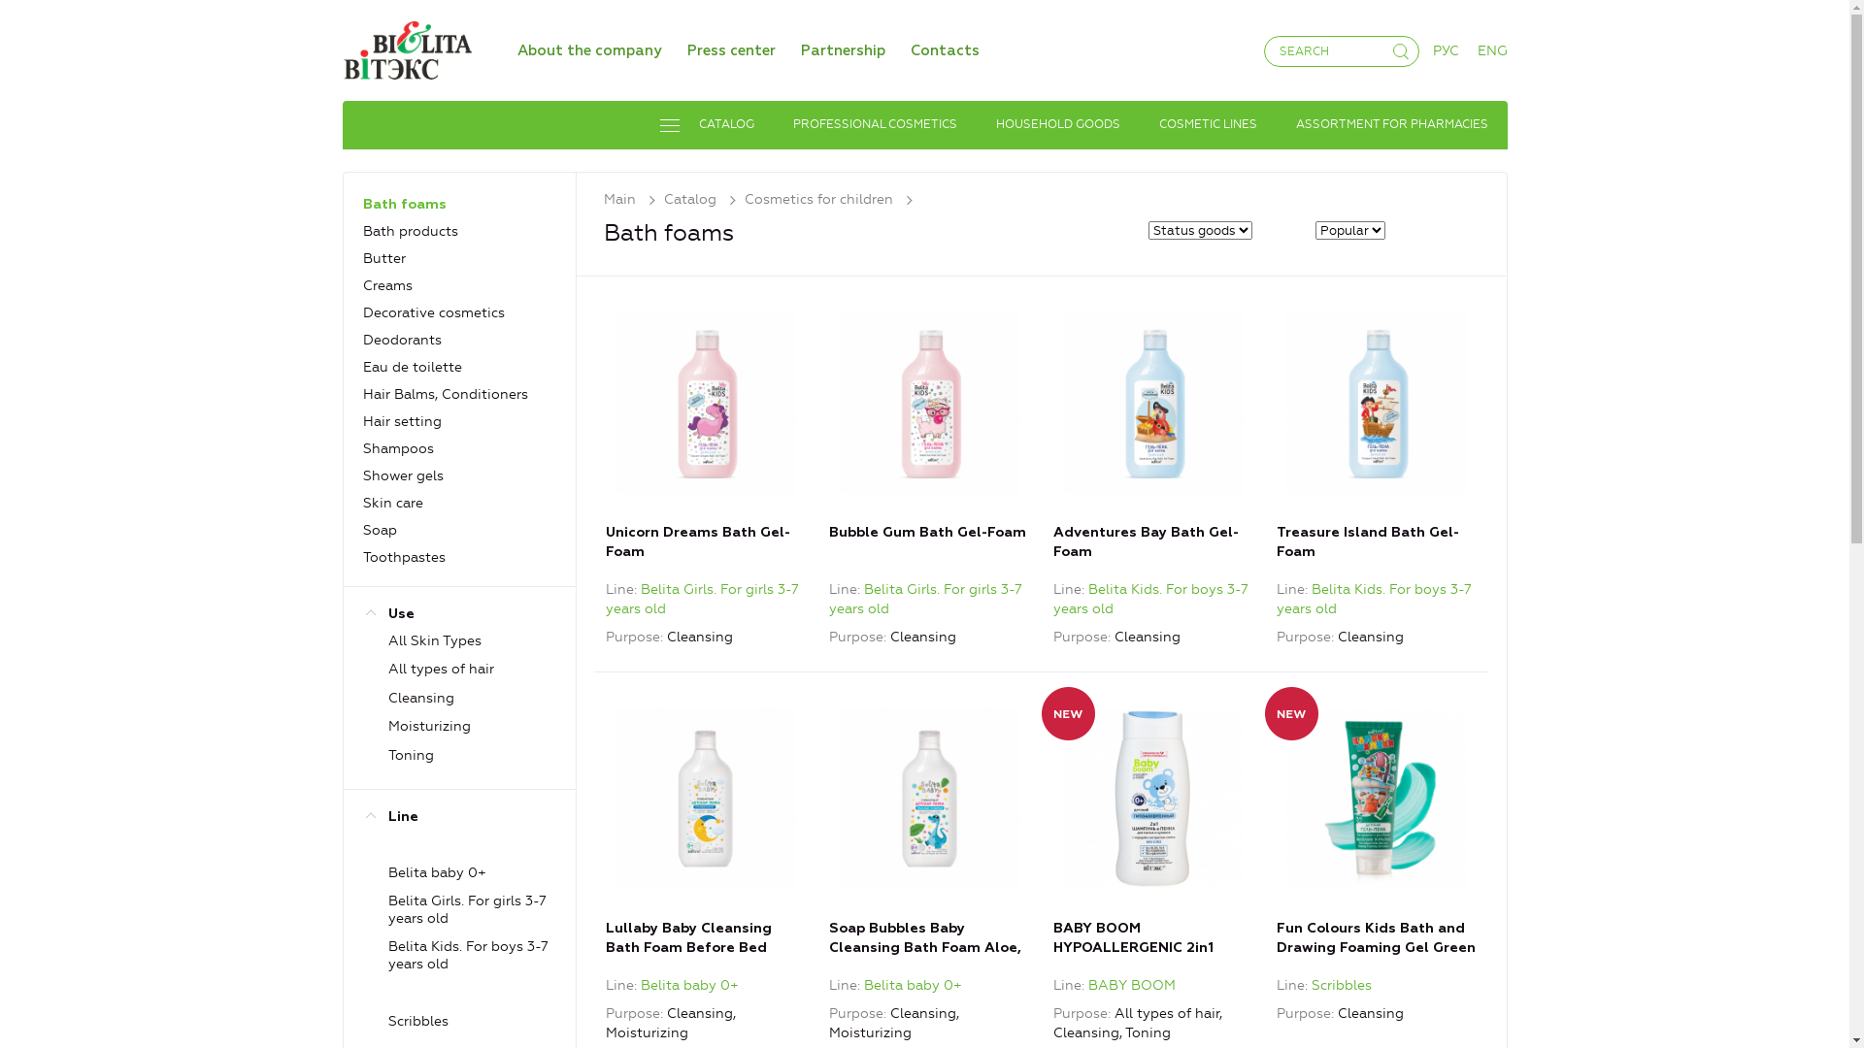 The height and width of the screenshot is (1048, 1864). I want to click on Belita Girls. For girls 3-7 years old, so click(703, 600).